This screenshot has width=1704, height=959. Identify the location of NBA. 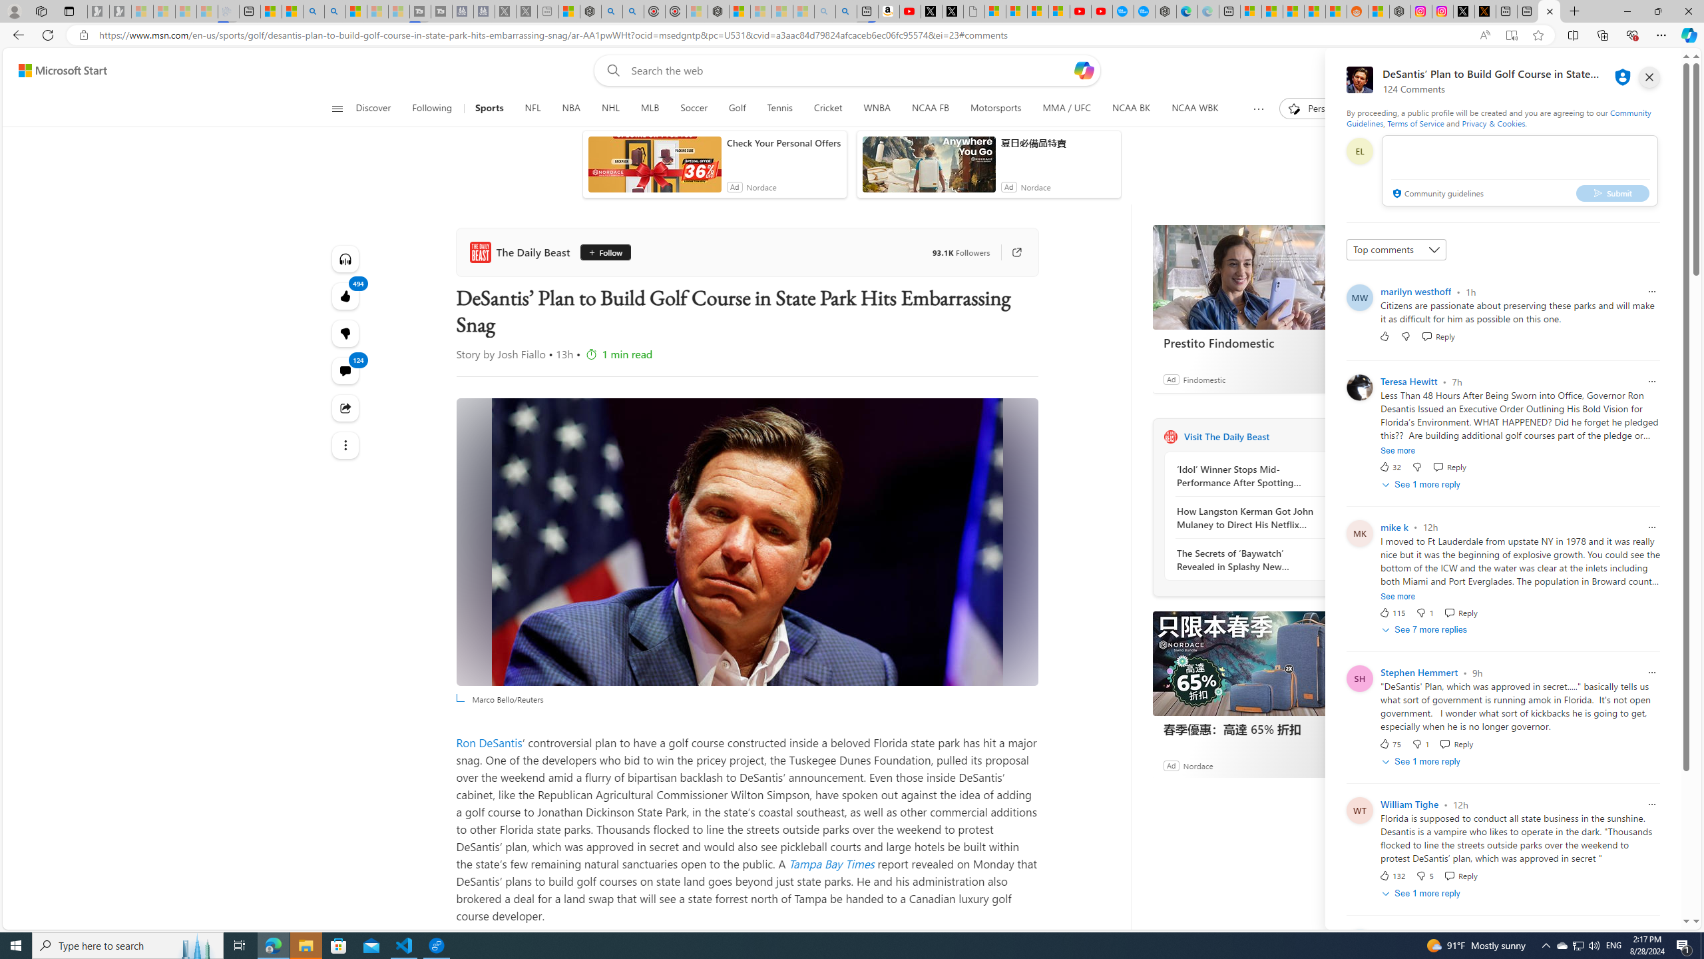
(570, 109).